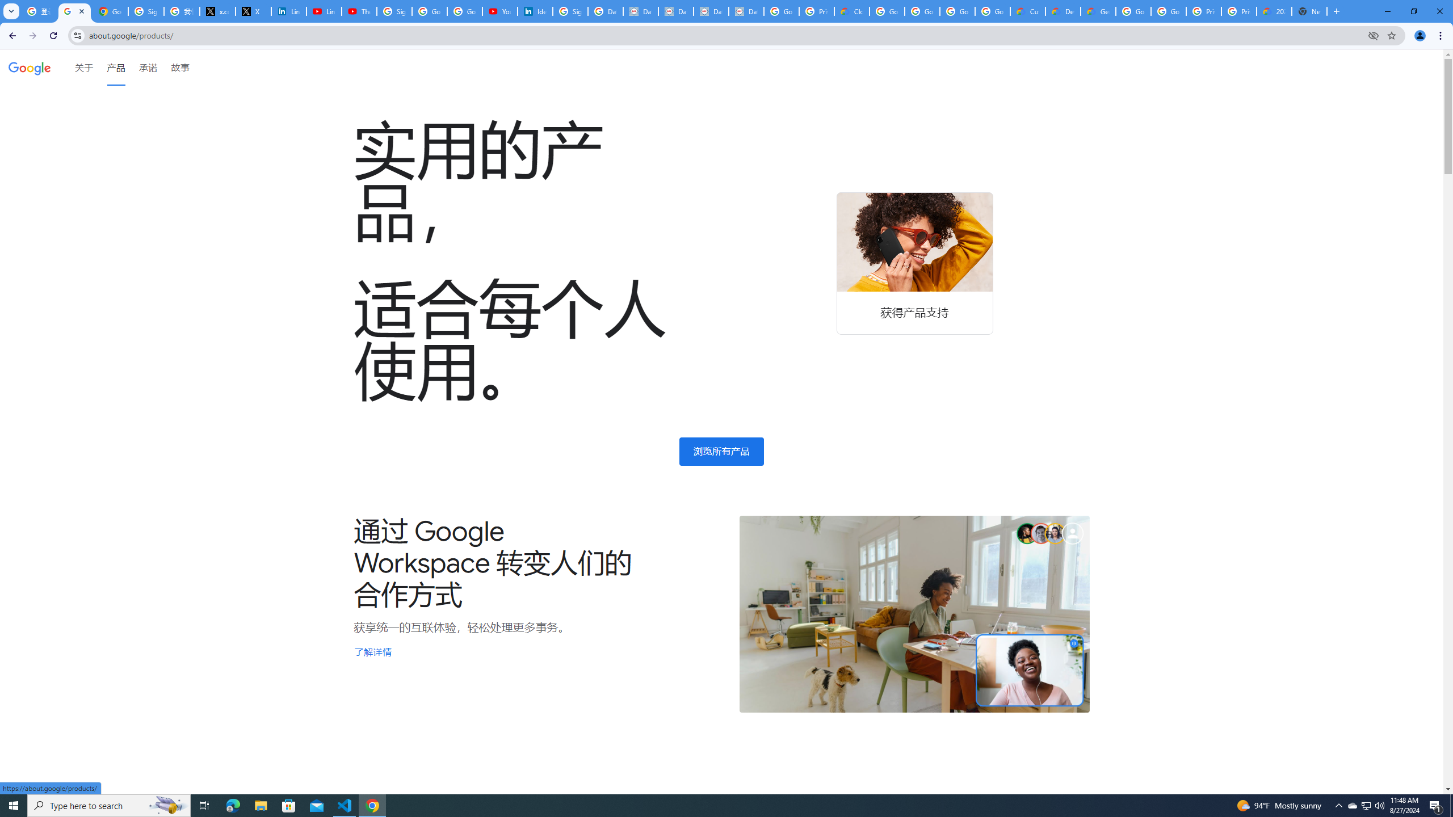  I want to click on LinkedIn - YouTube, so click(324, 11).